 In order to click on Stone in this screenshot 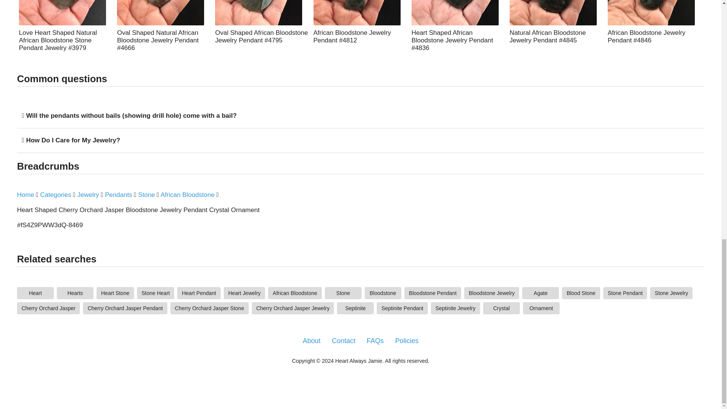, I will do `click(343, 293)`.